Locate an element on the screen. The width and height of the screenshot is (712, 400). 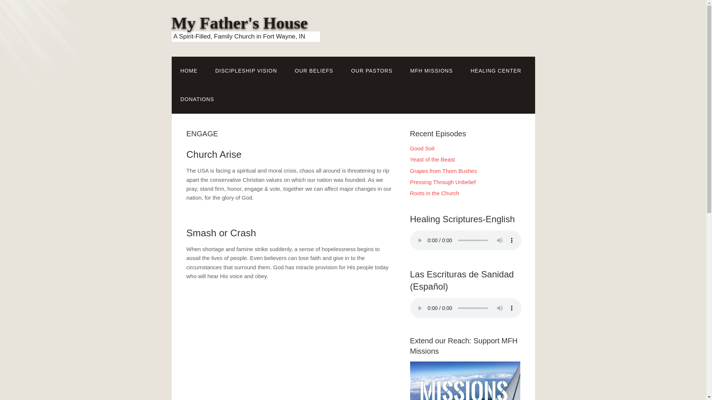
Grapes from Thorn Bushes is located at coordinates (444, 170).